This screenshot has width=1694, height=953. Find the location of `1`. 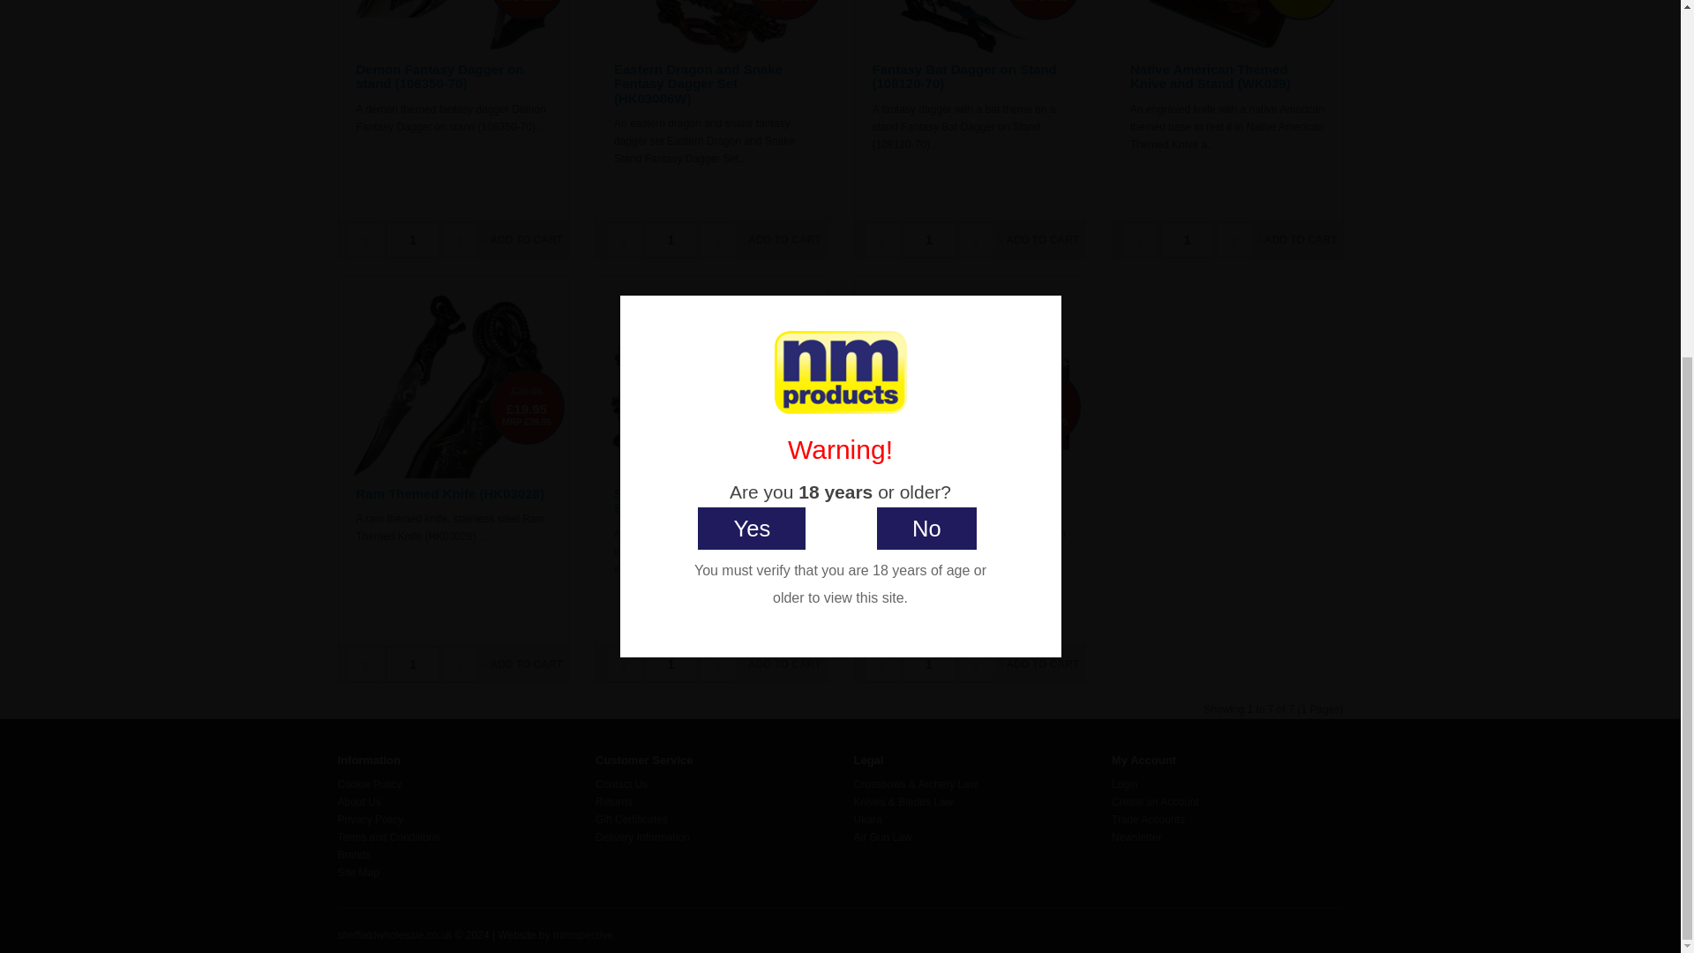

1 is located at coordinates (928, 239).